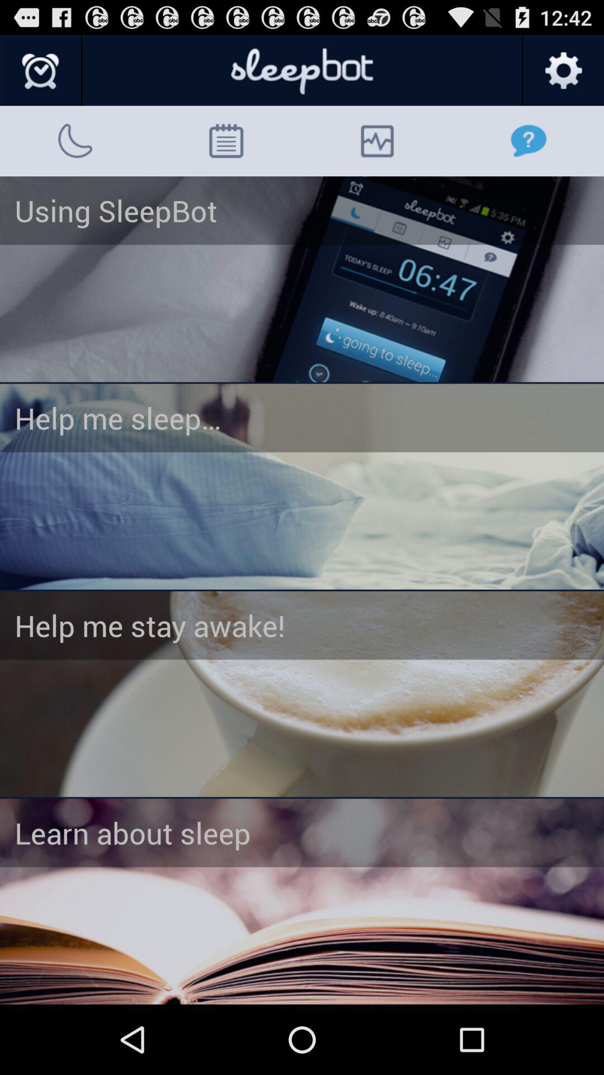 This screenshot has width=604, height=1075. I want to click on click on section, so click(302, 901).